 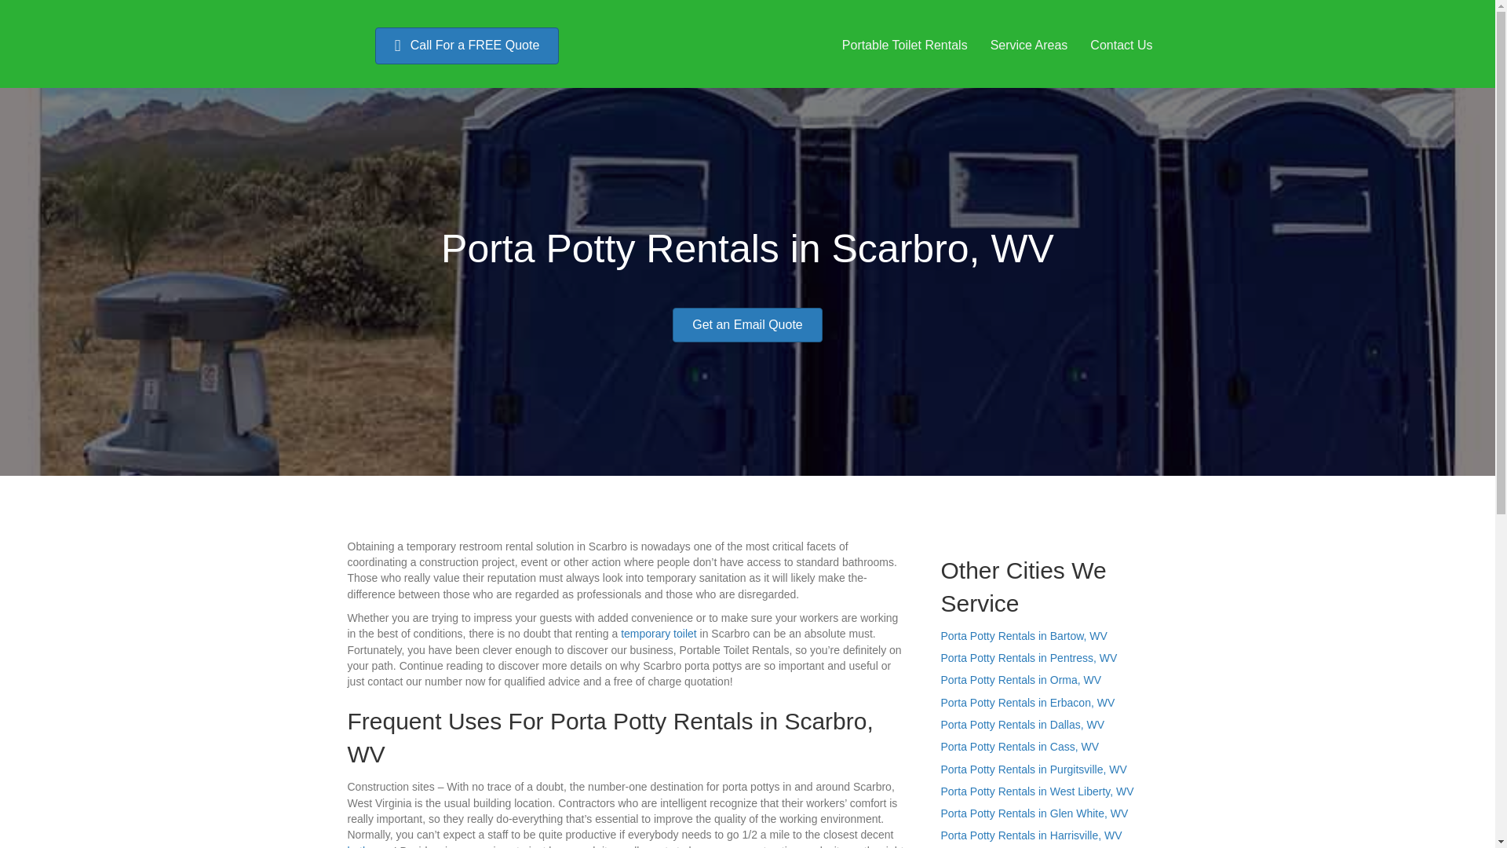 I want to click on Contact Us, so click(x=1121, y=45).